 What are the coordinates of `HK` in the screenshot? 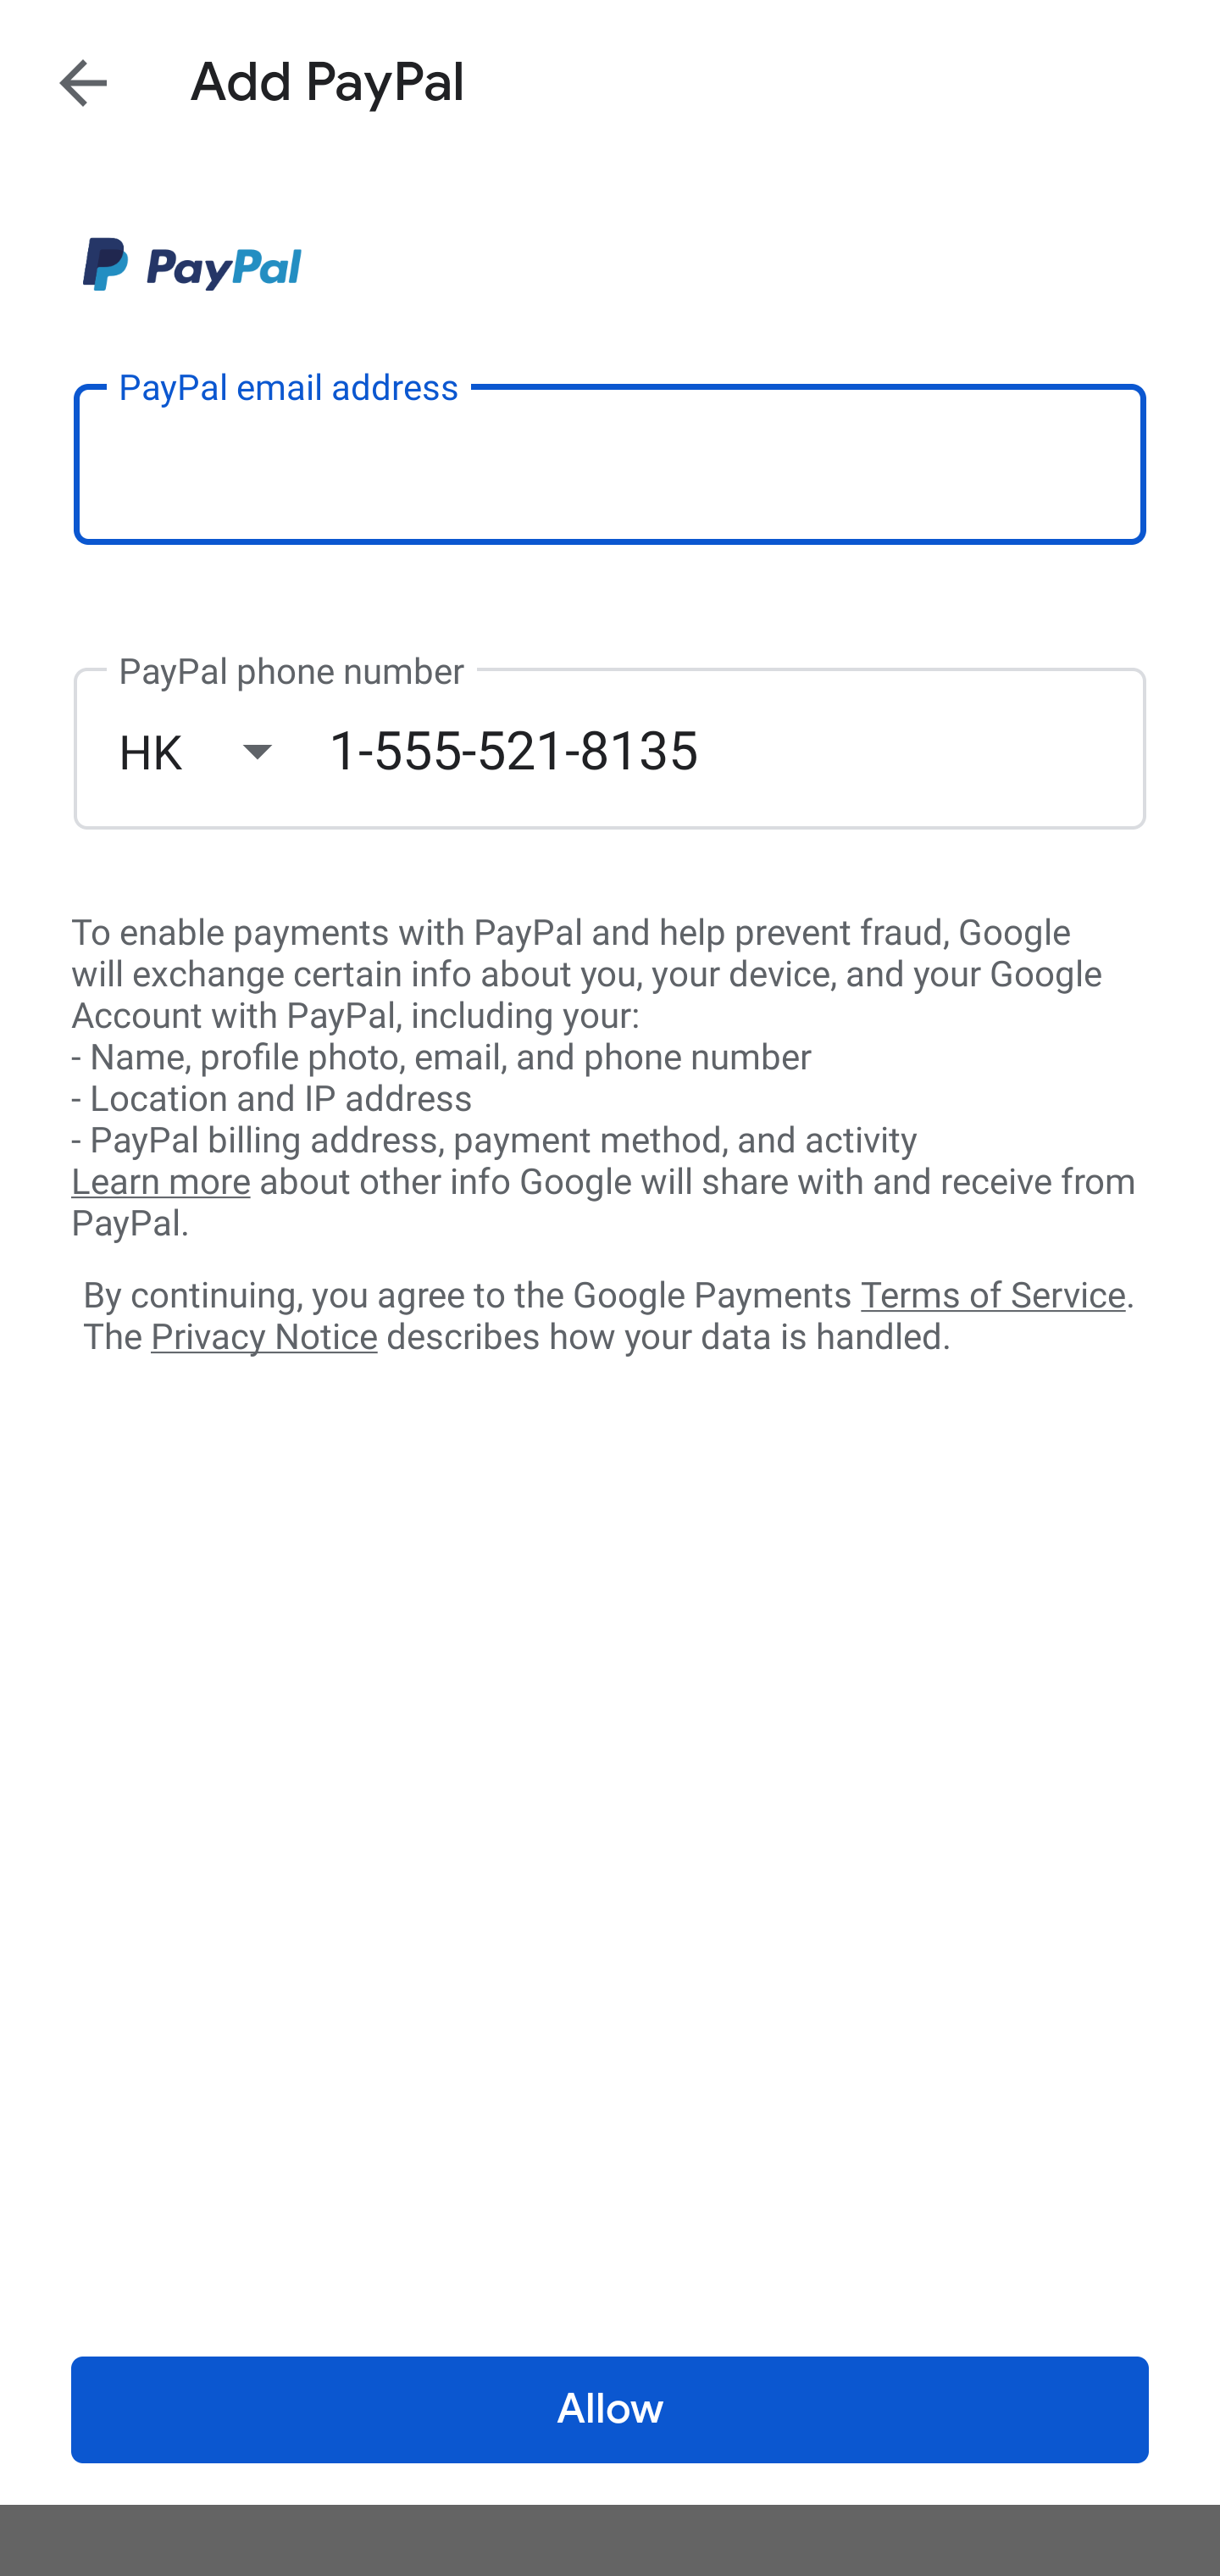 It's located at (223, 751).